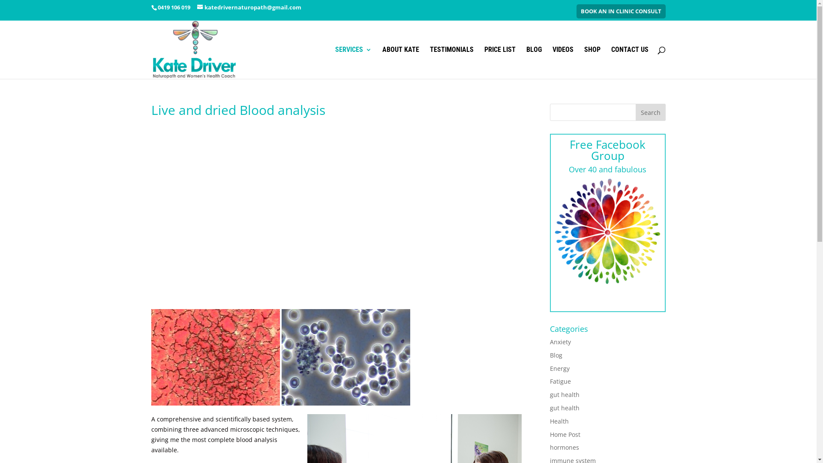 Image resolution: width=823 pixels, height=463 pixels. I want to click on SERVICES, so click(353, 63).